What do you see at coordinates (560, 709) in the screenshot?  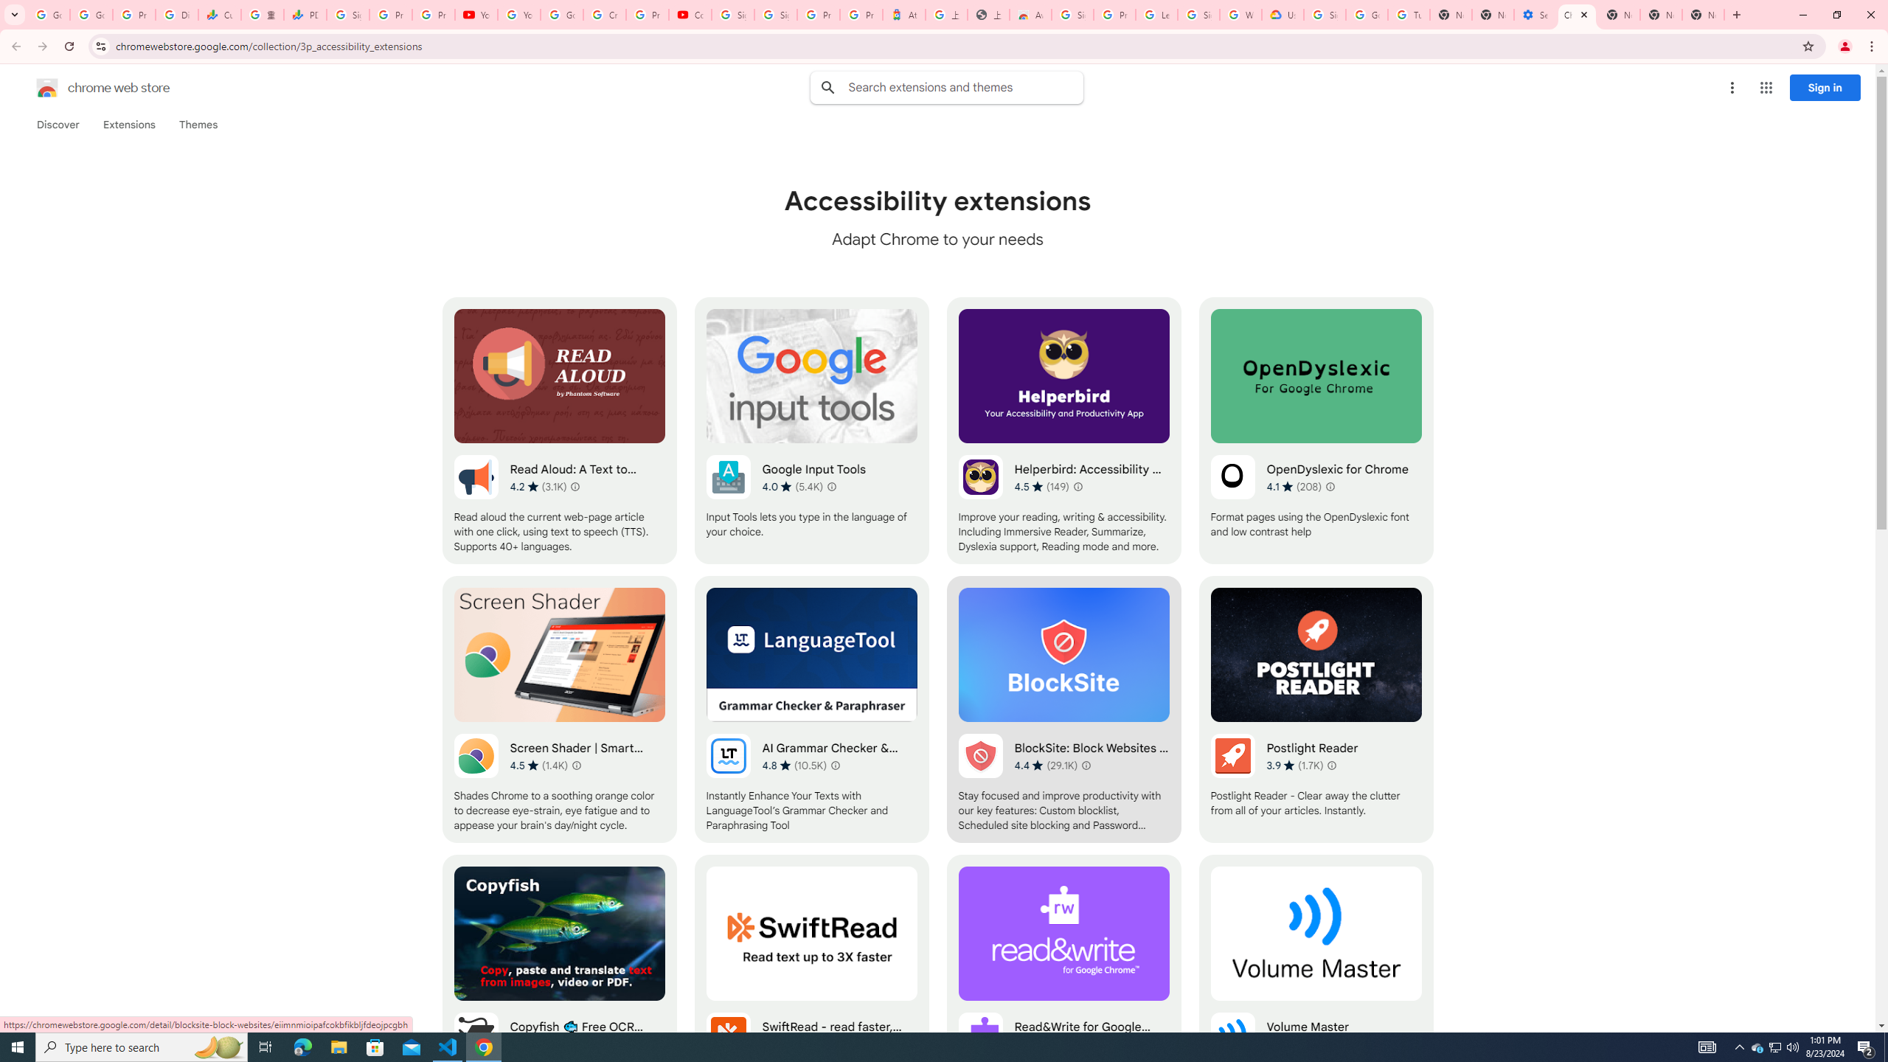 I see `Screen Shader | Smart Screen Tinting` at bounding box center [560, 709].